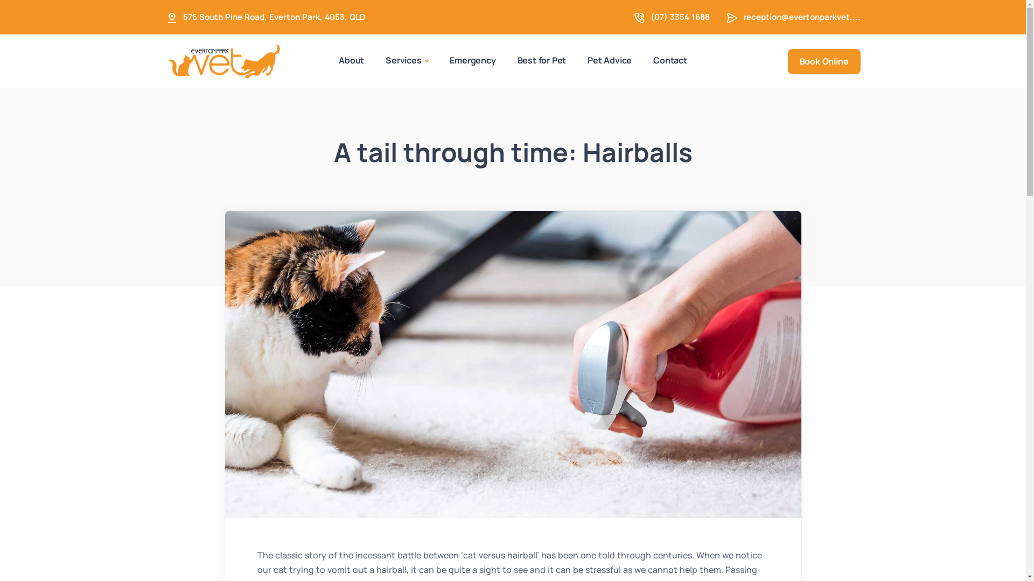  I want to click on About, so click(351, 60).